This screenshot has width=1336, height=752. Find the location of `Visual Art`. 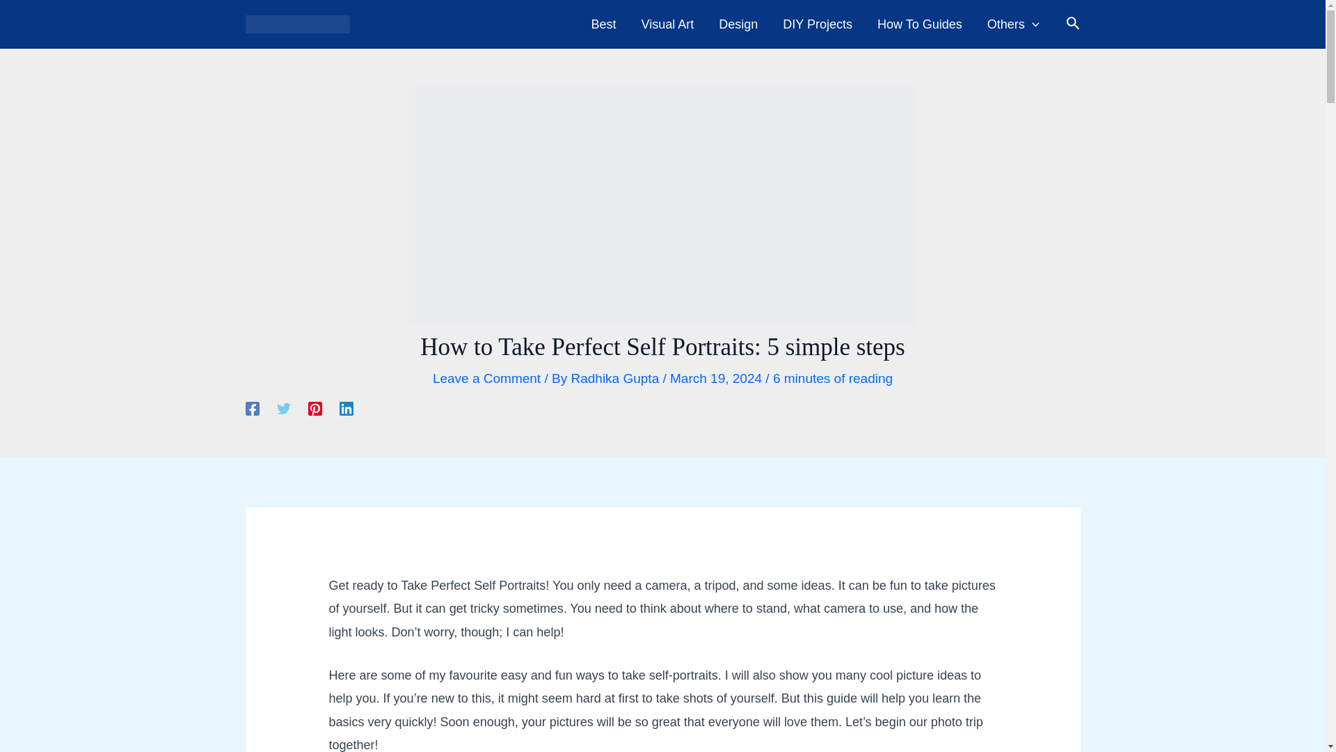

Visual Art is located at coordinates (668, 24).